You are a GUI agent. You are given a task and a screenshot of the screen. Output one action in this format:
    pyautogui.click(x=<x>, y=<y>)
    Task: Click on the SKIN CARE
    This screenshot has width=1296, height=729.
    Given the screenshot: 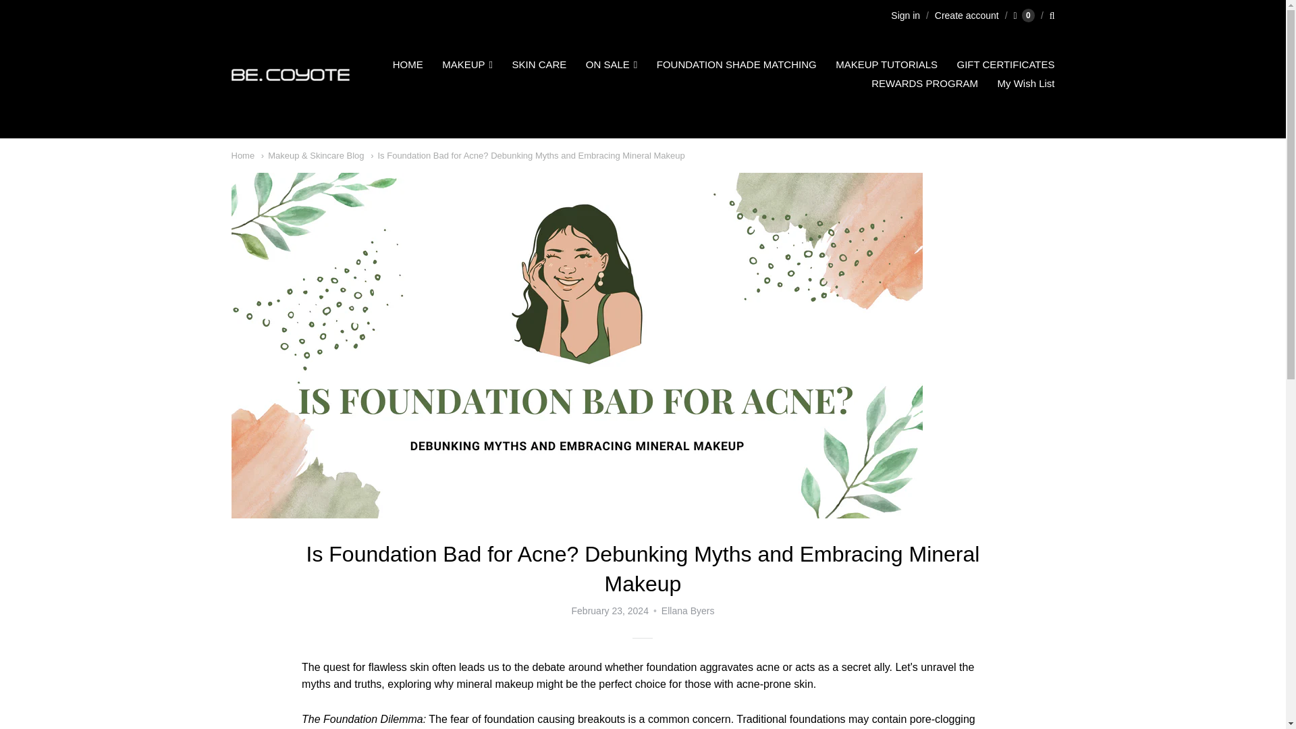 What is the action you would take?
    pyautogui.click(x=539, y=65)
    